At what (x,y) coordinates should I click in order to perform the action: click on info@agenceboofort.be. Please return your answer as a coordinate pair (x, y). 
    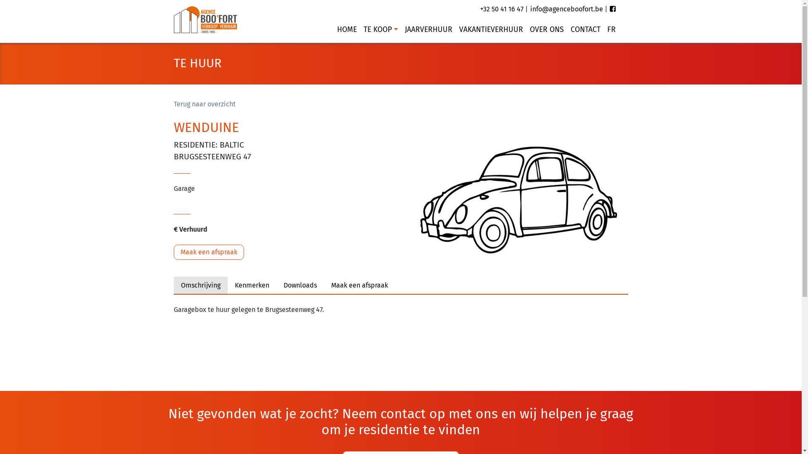
    Looking at the image, I should click on (566, 9).